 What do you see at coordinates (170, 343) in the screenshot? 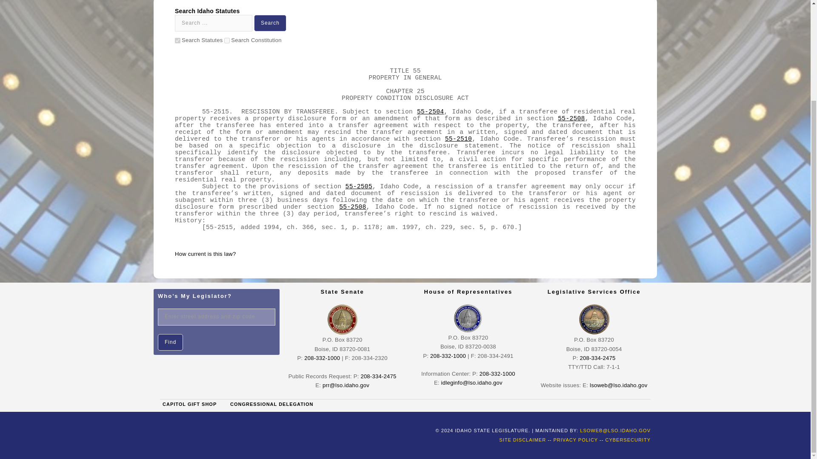
I see `Find` at bounding box center [170, 343].